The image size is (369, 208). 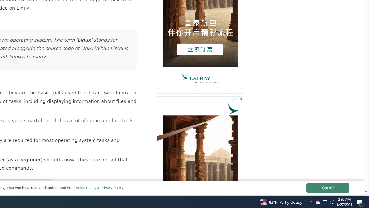 I want to click on AutomationID: cbb, so click(x=240, y=99).